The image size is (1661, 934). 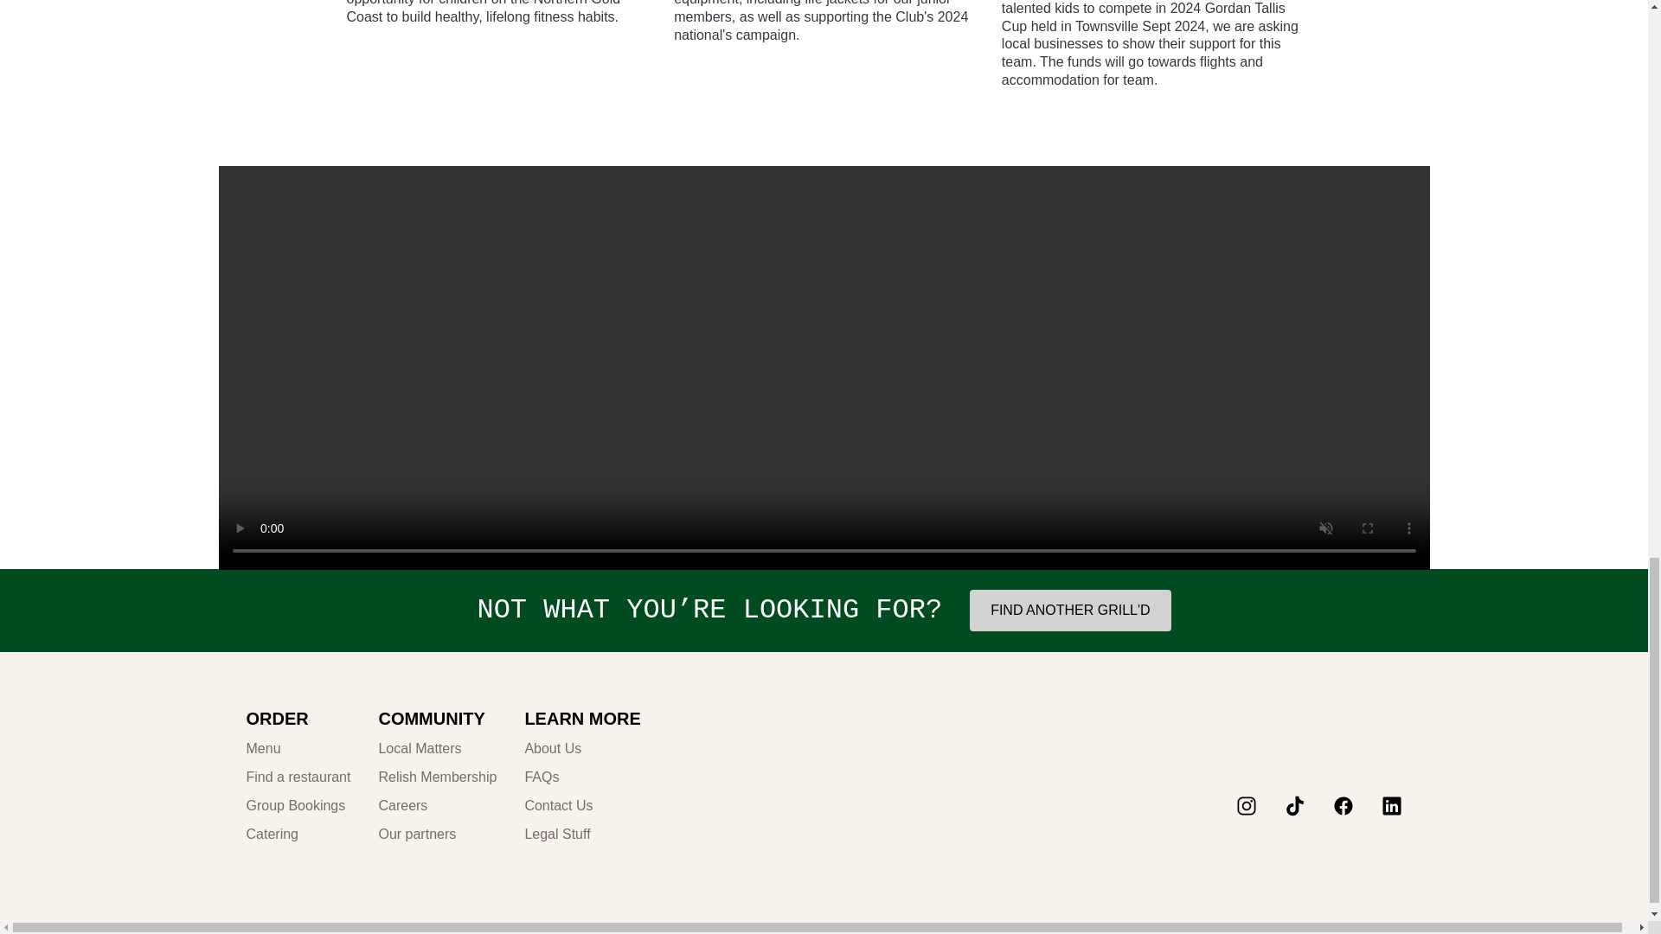 What do you see at coordinates (438, 777) in the screenshot?
I see `Relish Membership` at bounding box center [438, 777].